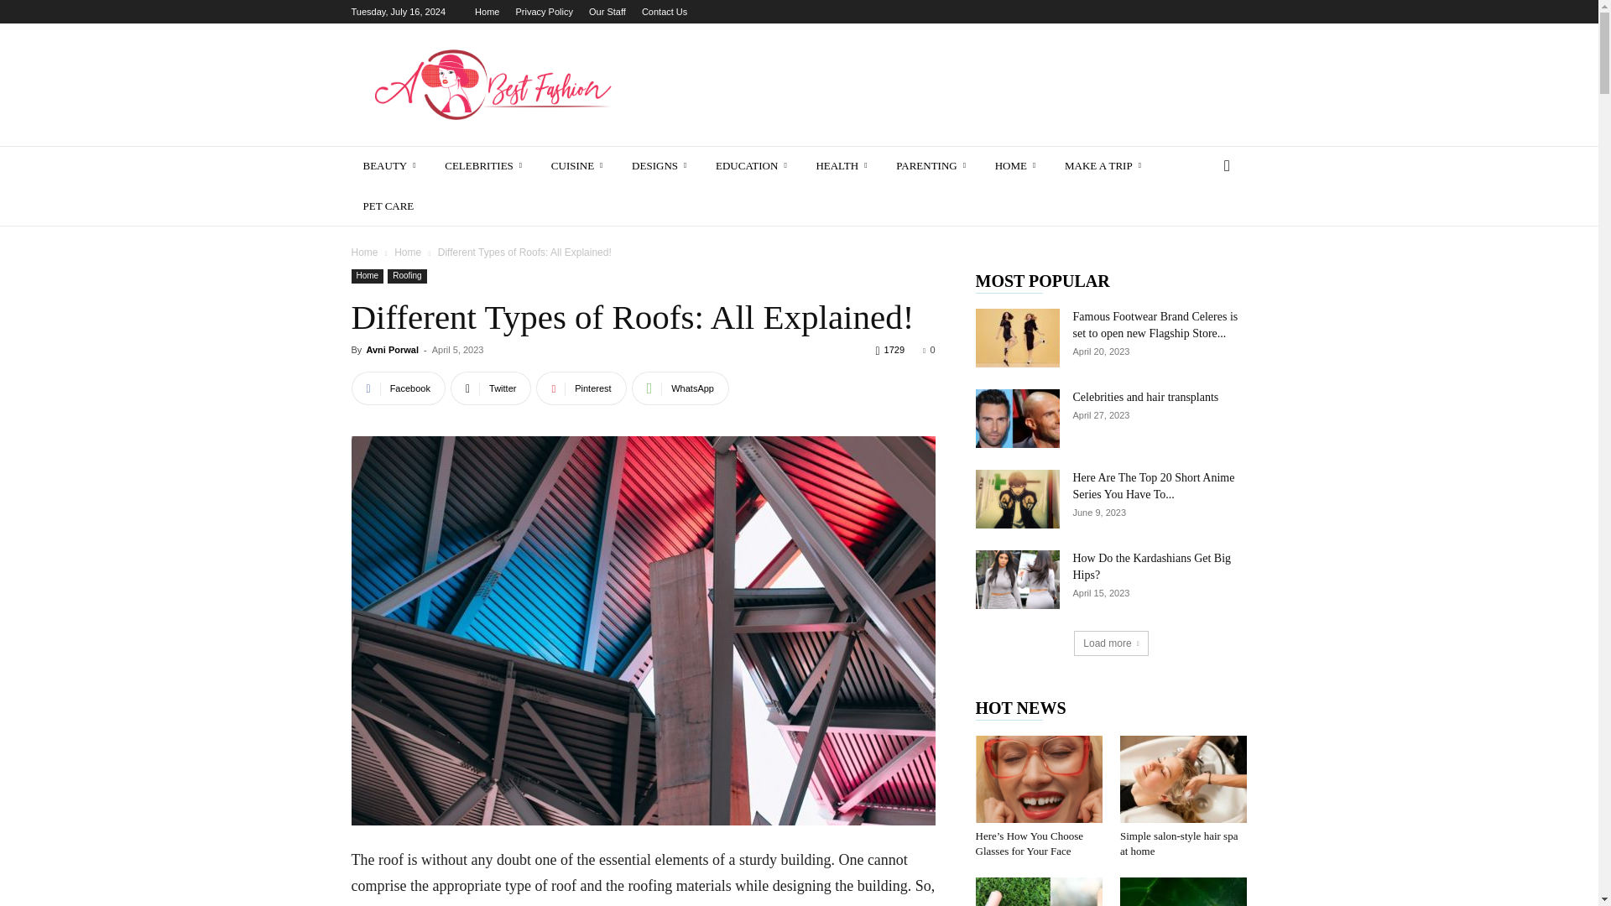  I want to click on View all posts in Home, so click(408, 252).